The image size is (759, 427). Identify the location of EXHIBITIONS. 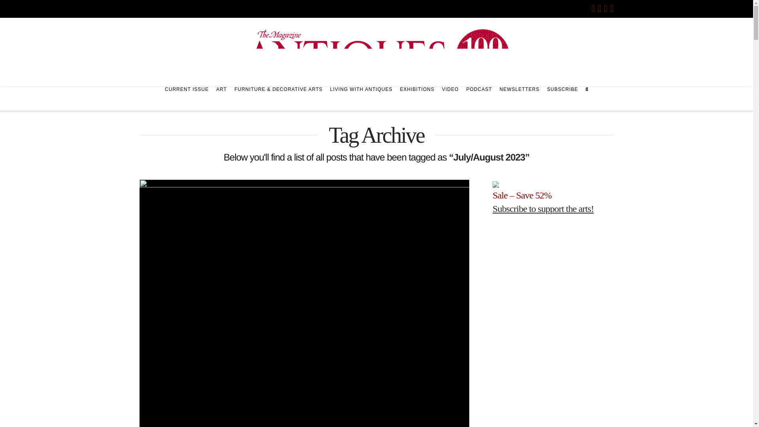
(417, 99).